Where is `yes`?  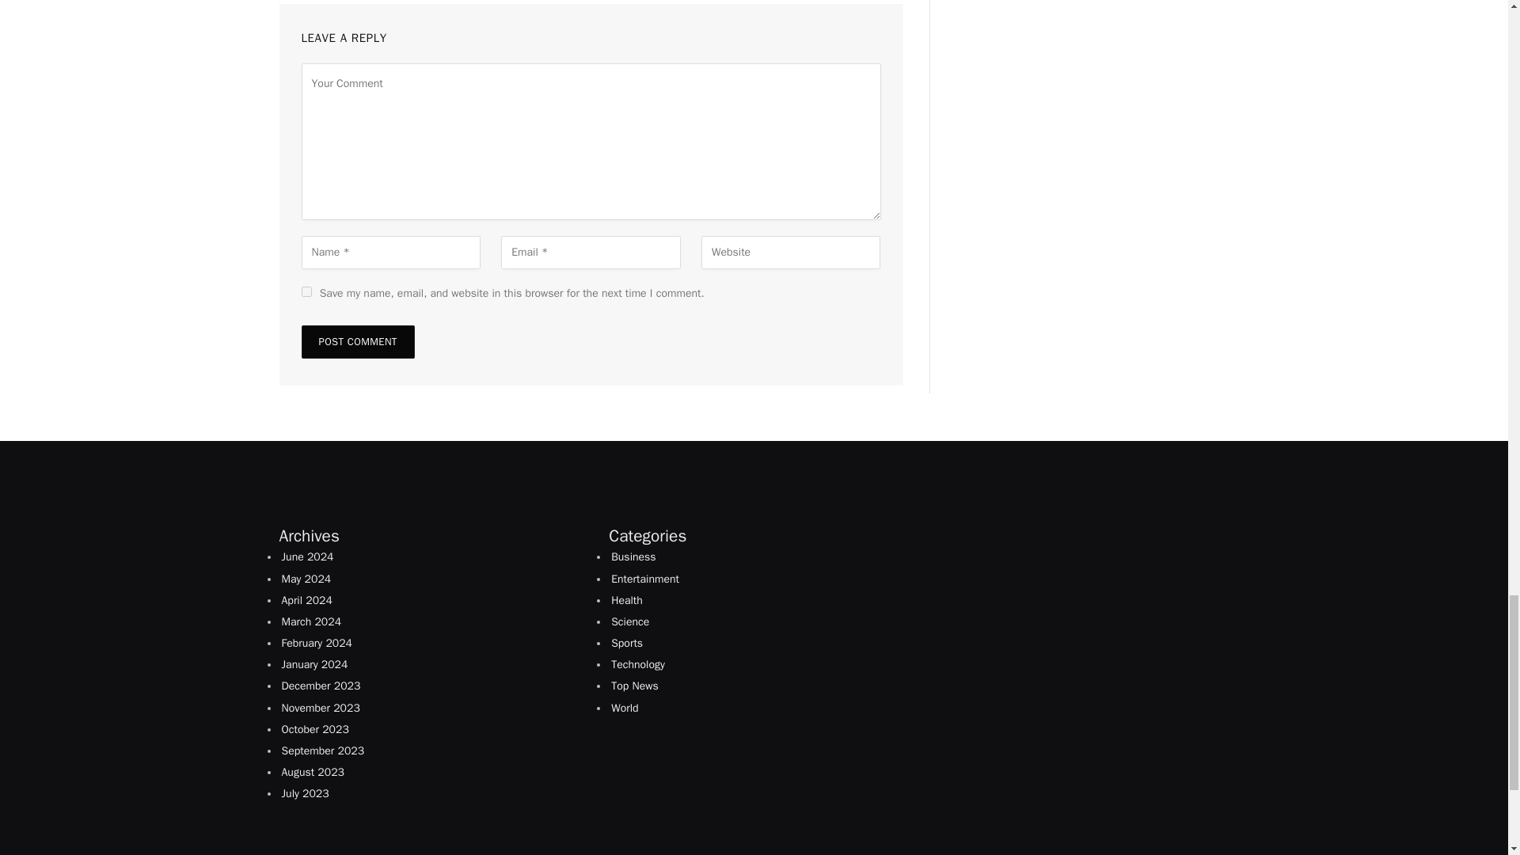
yes is located at coordinates (306, 291).